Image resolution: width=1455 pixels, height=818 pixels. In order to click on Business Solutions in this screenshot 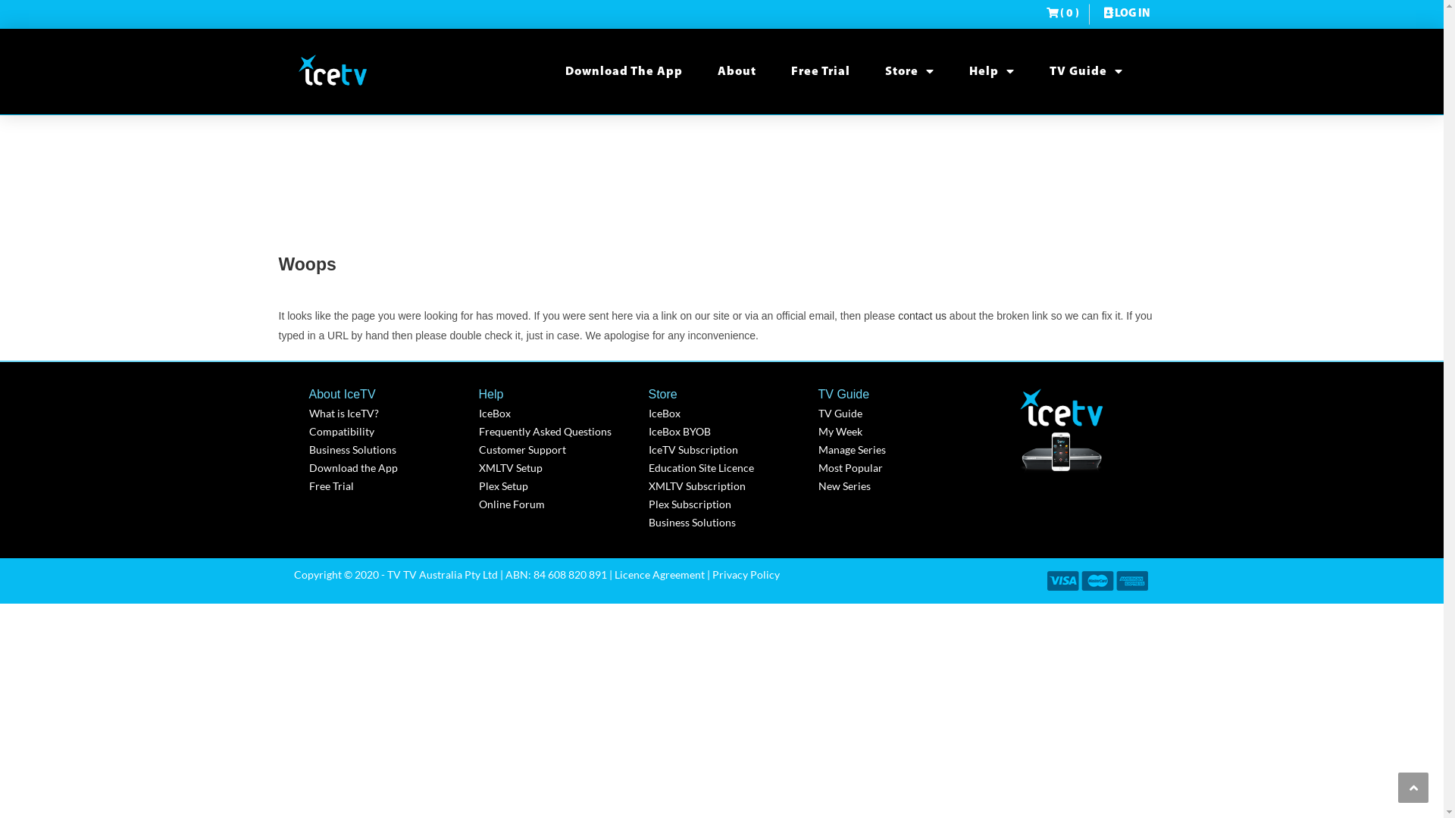, I will do `click(726, 523)`.